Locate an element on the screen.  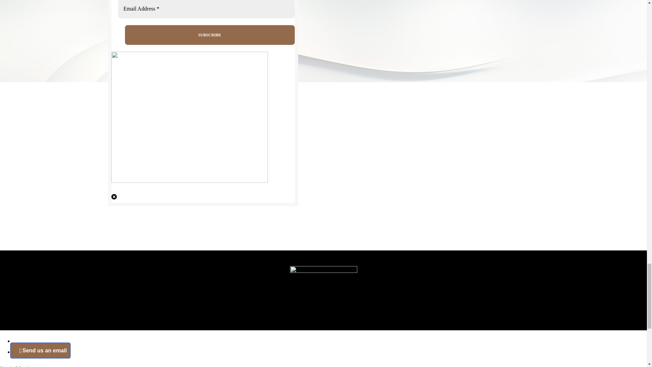
Email Address is located at coordinates (206, 9).